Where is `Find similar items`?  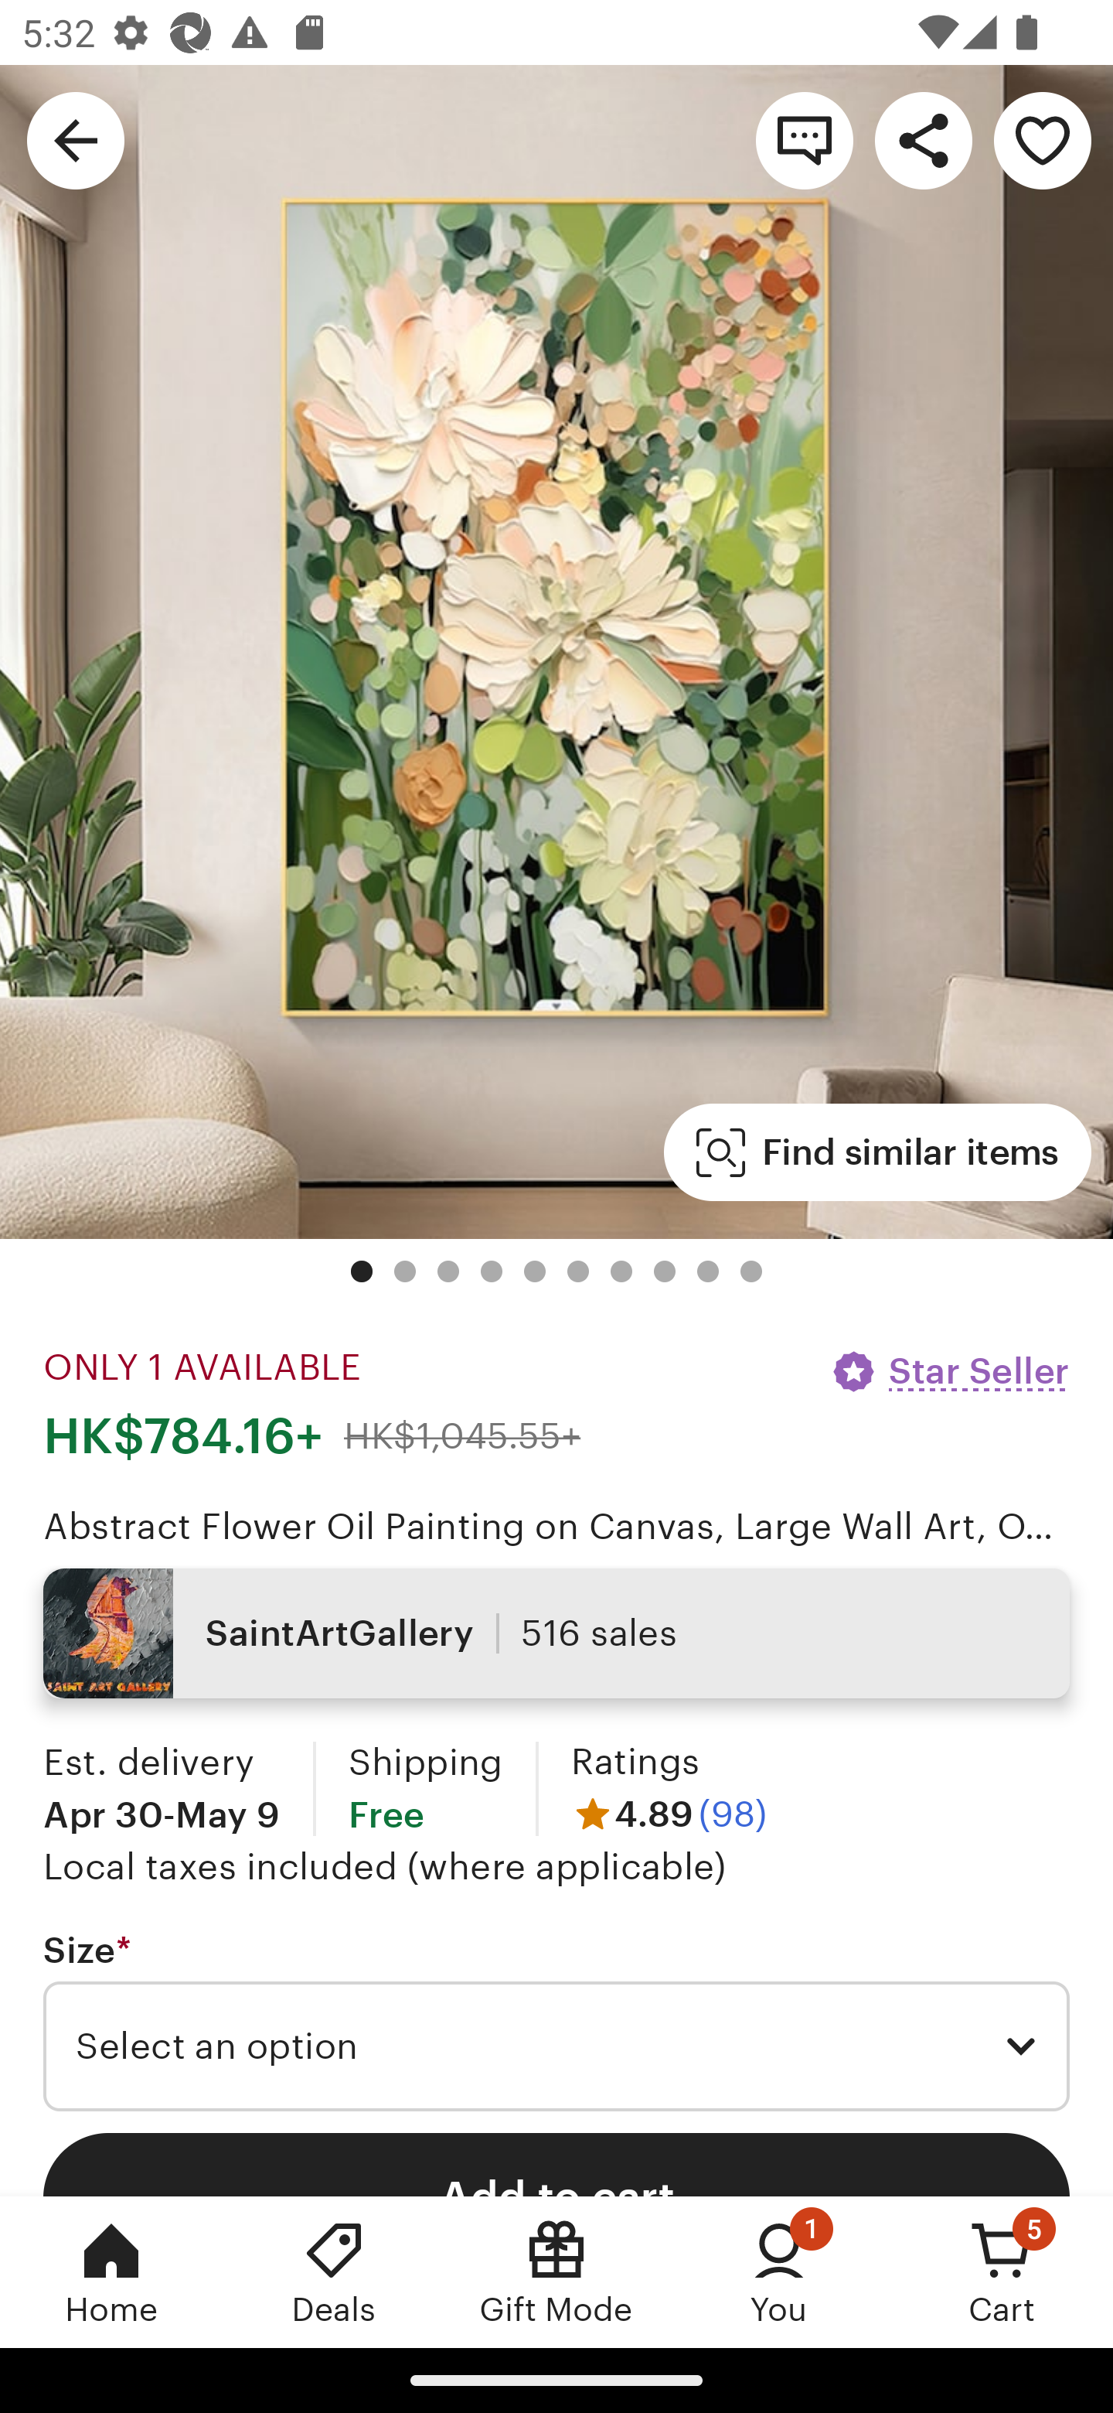
Find similar items is located at coordinates (878, 1152).